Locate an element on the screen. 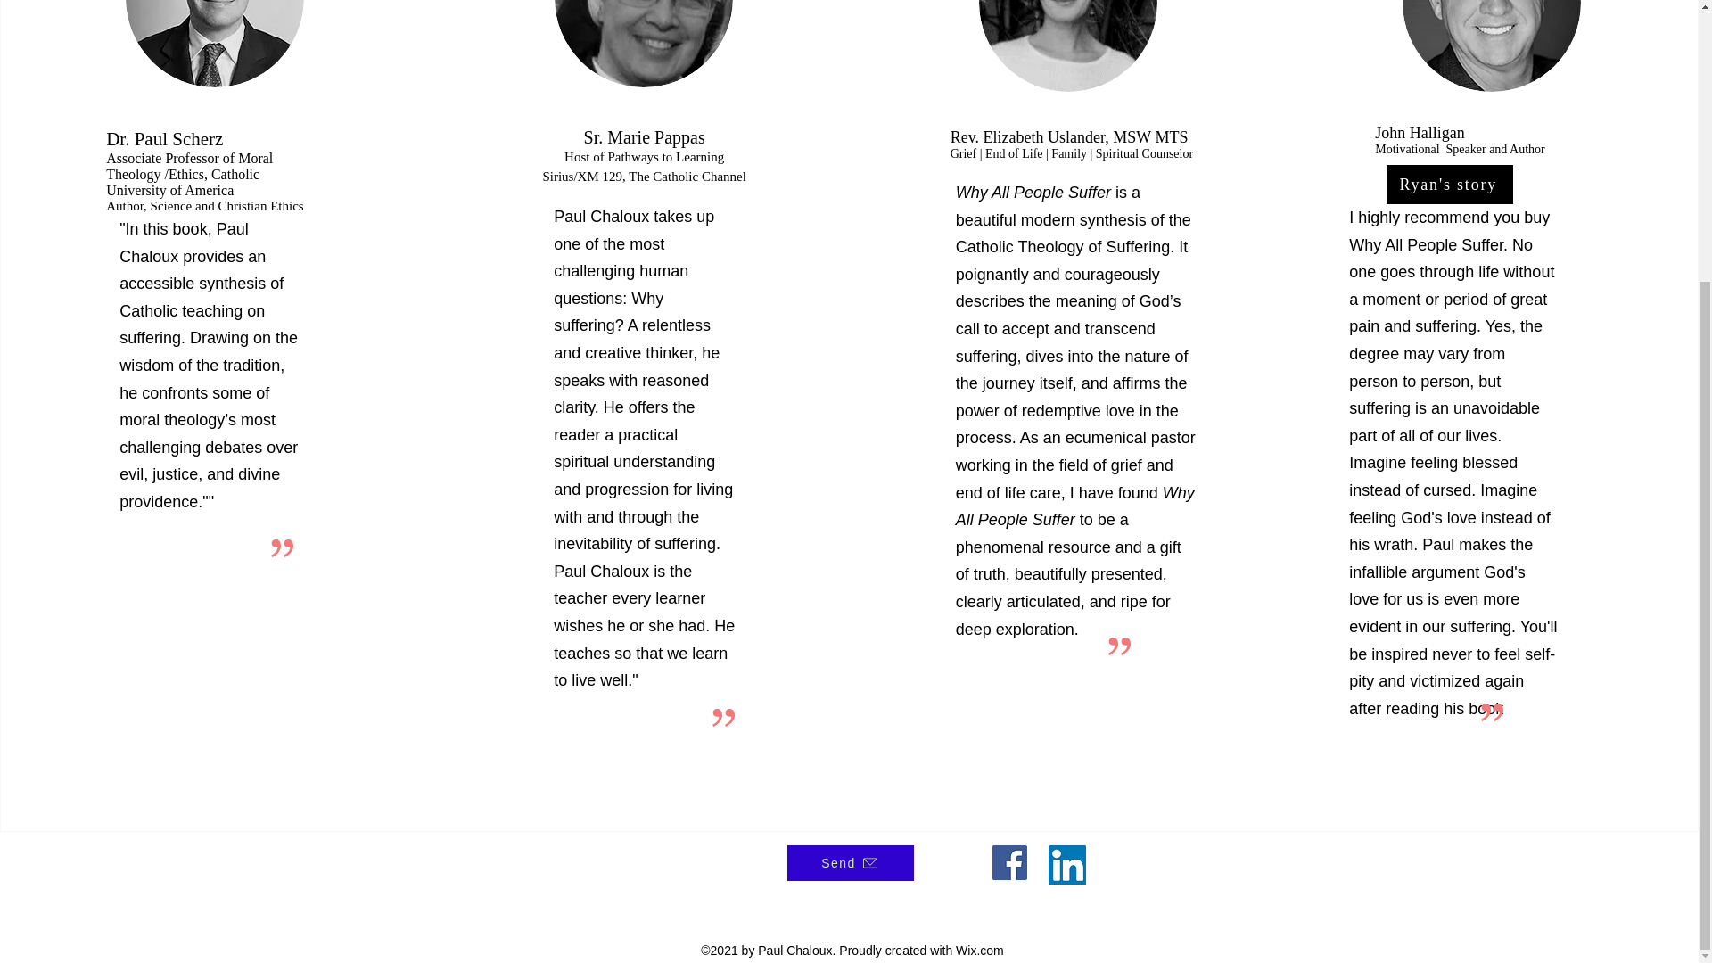  Ryan's story is located at coordinates (1450, 184).